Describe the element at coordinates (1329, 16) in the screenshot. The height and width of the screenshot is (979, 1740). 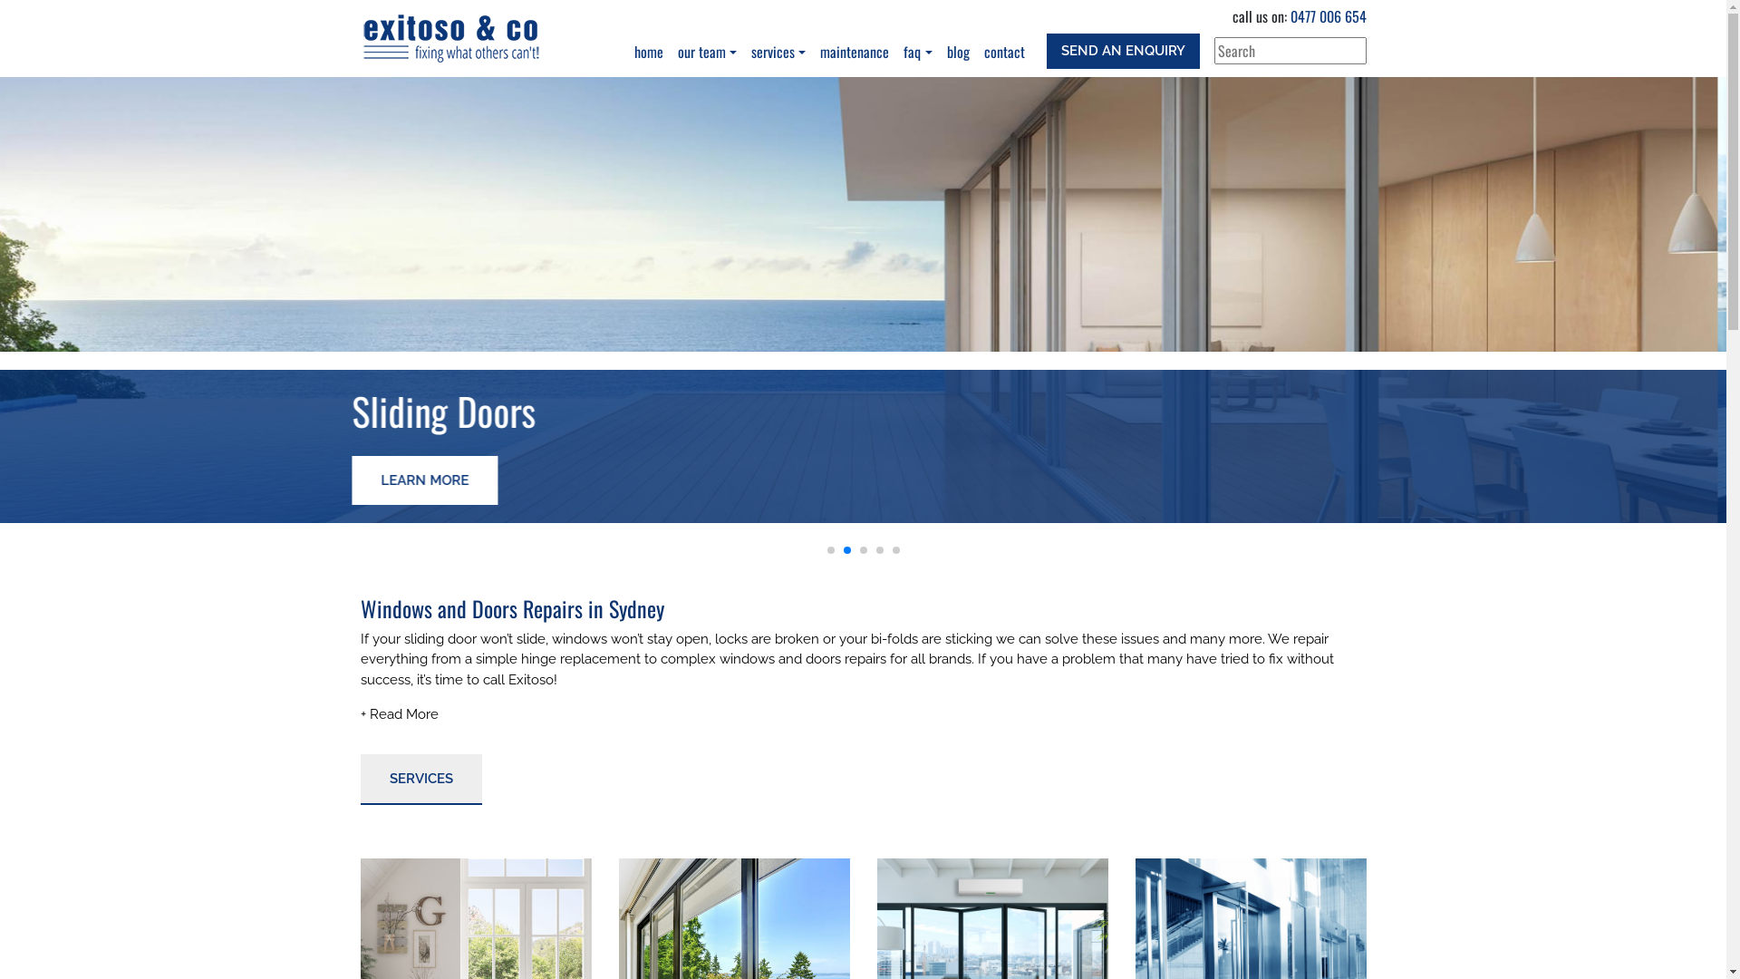
I see `0477 006 654` at that location.